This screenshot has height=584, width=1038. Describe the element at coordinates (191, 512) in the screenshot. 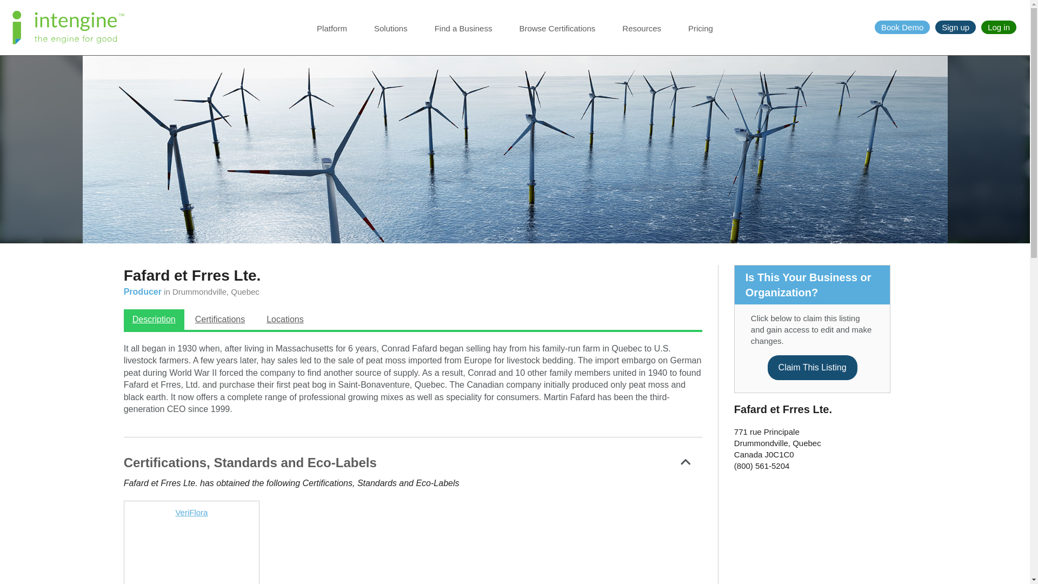

I see `VeriFlora` at that location.